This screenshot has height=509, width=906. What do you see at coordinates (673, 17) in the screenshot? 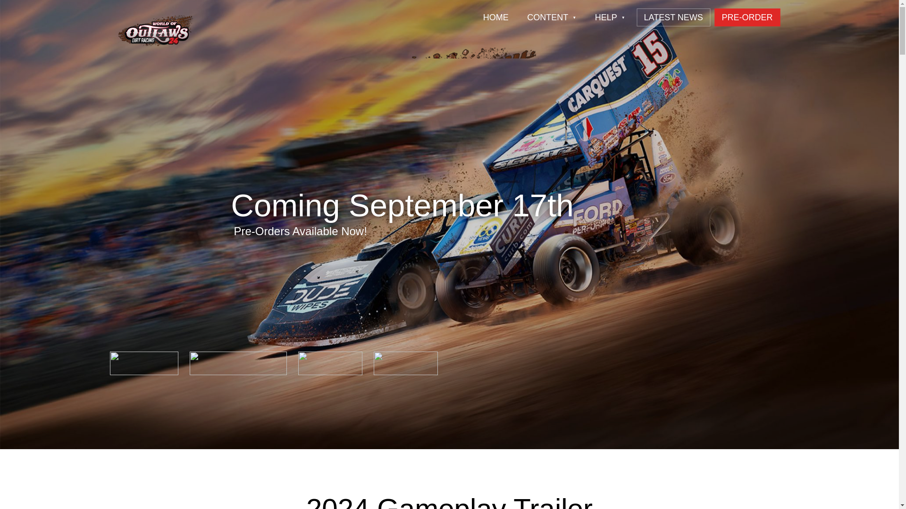
I see `LATEST NEWS` at bounding box center [673, 17].